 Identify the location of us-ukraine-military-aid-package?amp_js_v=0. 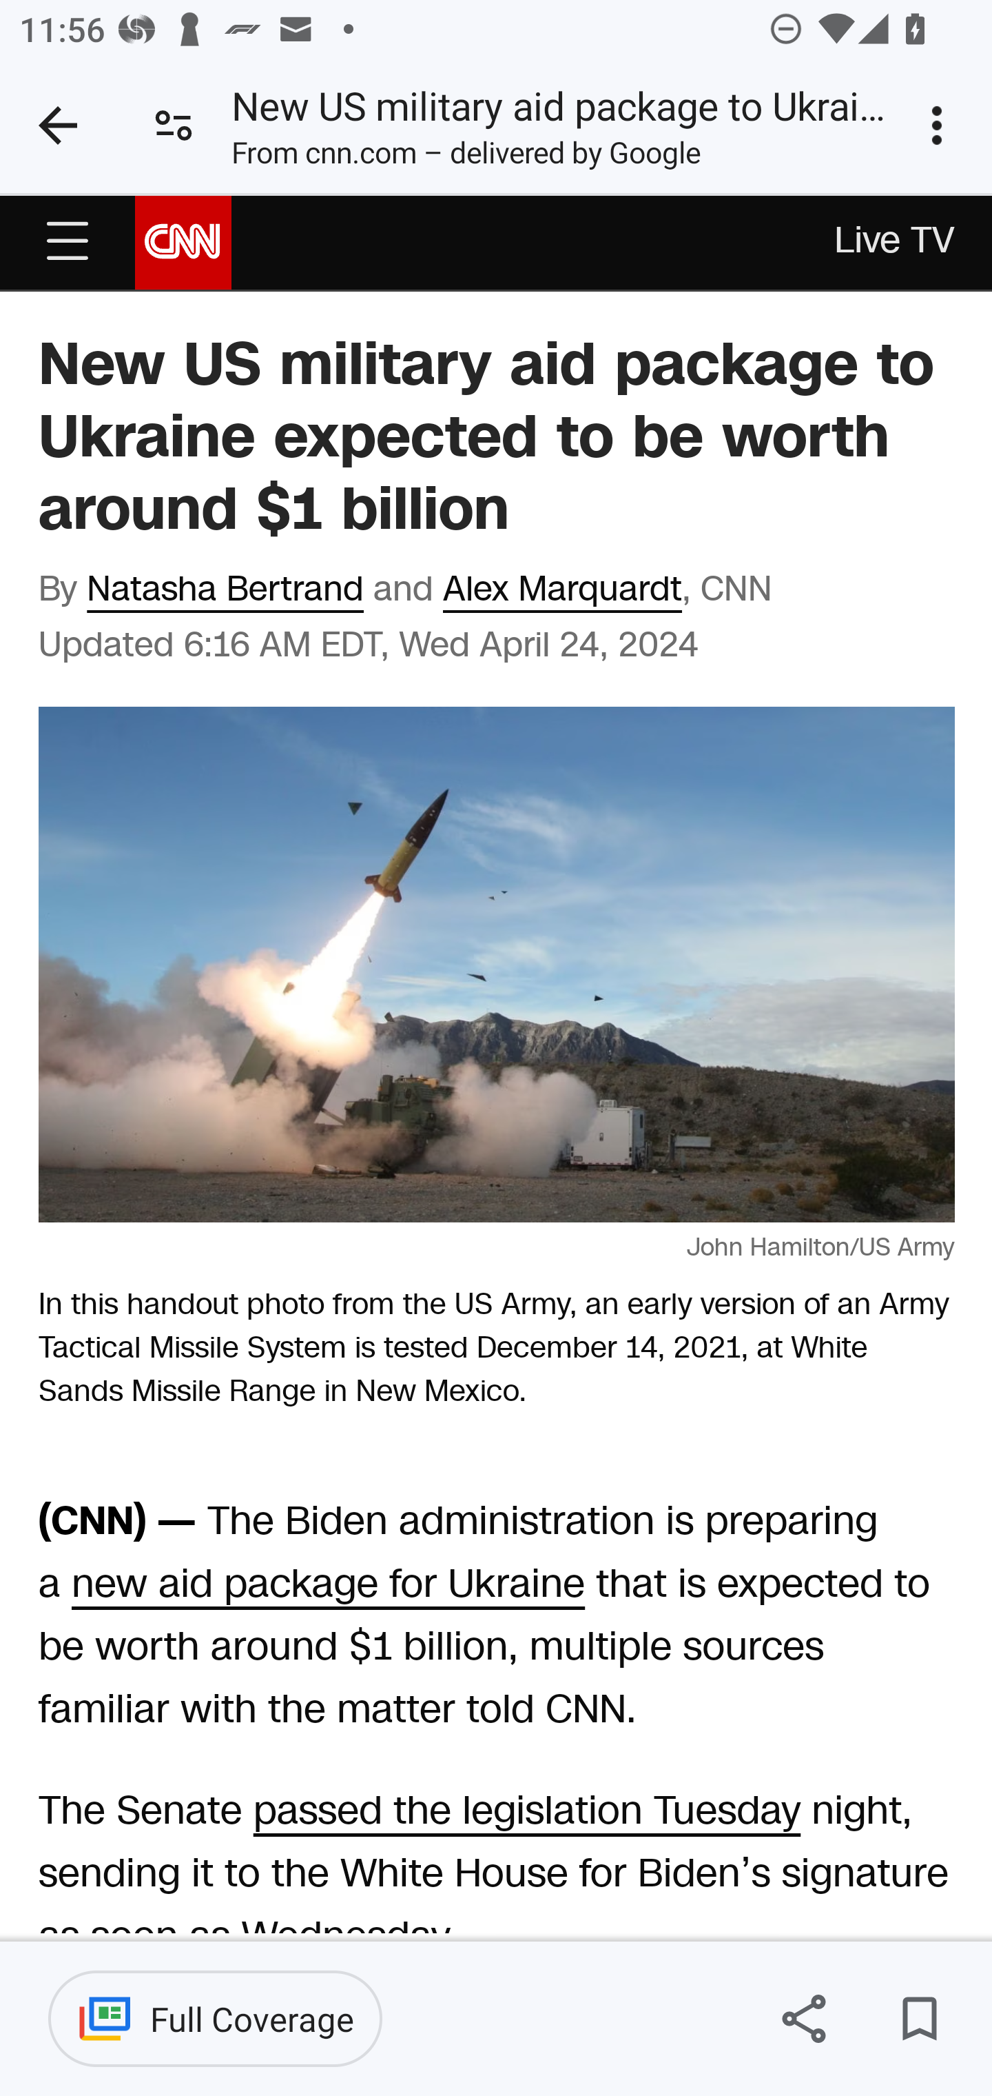
(68, 241).